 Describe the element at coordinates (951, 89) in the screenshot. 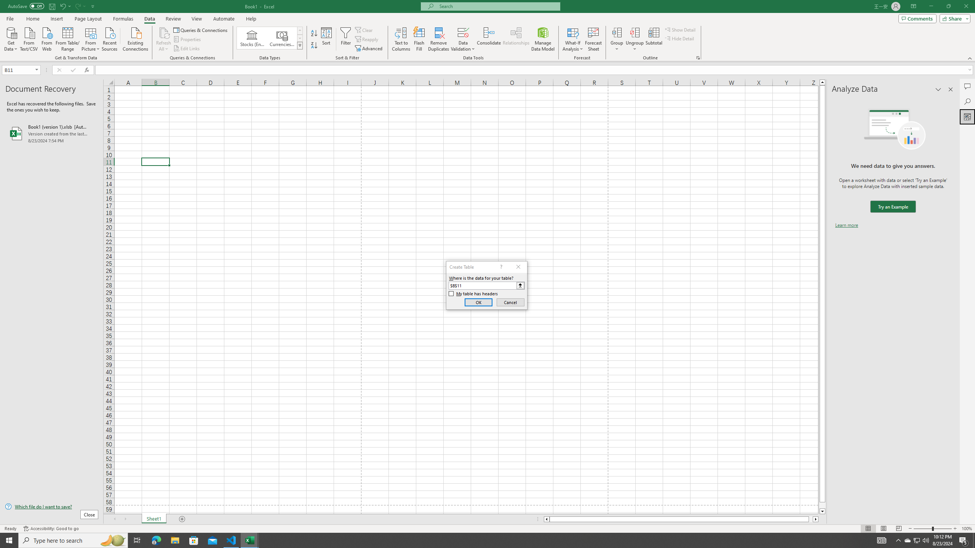

I see `Close pane` at that location.